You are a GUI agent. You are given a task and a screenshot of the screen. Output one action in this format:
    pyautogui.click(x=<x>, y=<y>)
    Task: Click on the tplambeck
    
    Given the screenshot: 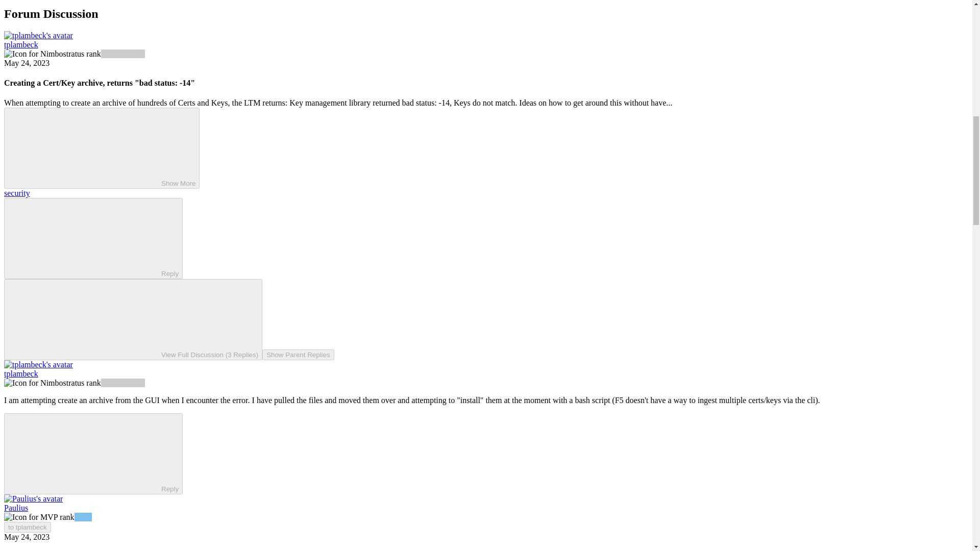 What is the action you would take?
    pyautogui.click(x=20, y=373)
    